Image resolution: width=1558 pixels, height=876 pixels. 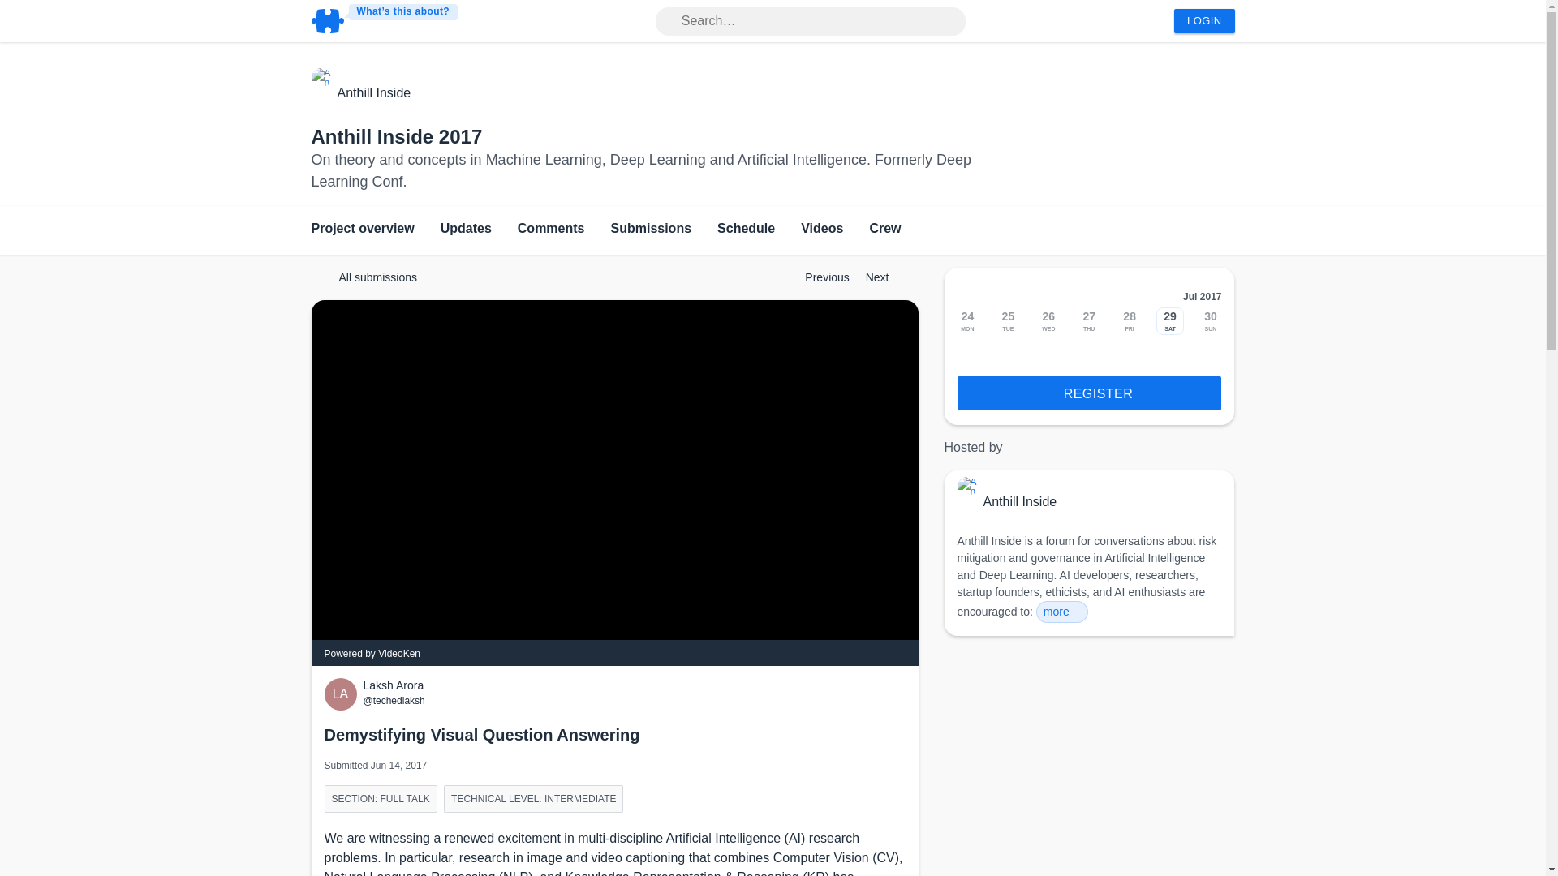 What do you see at coordinates (370, 277) in the screenshot?
I see `All submissions` at bounding box center [370, 277].